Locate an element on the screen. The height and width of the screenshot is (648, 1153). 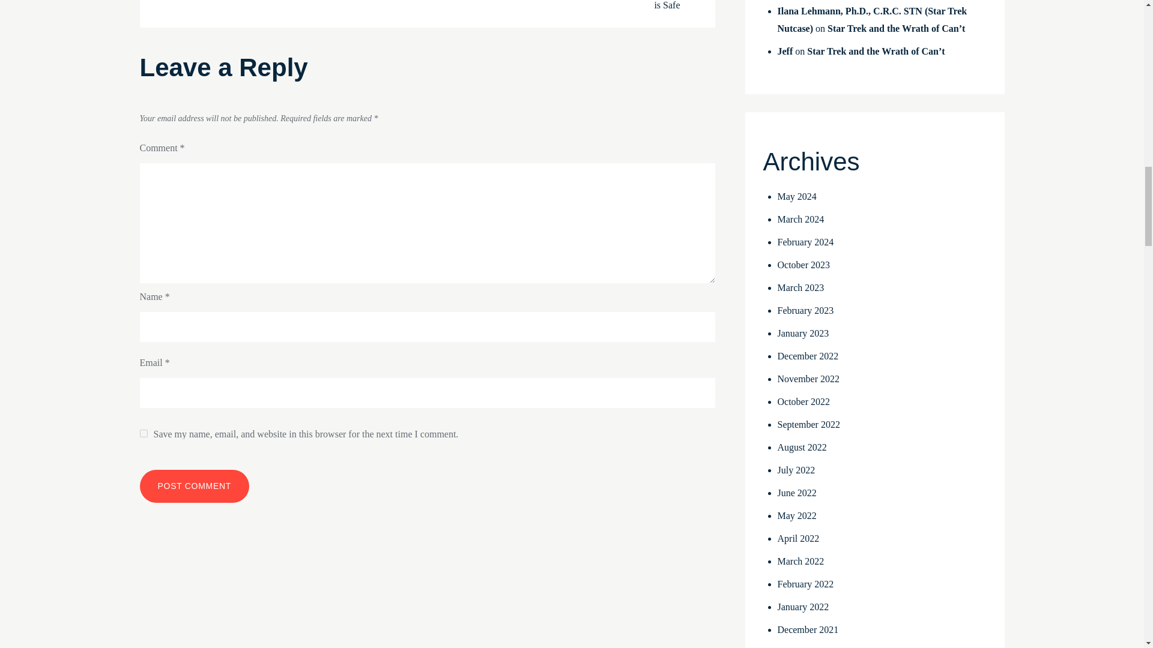
yes is located at coordinates (143, 433).